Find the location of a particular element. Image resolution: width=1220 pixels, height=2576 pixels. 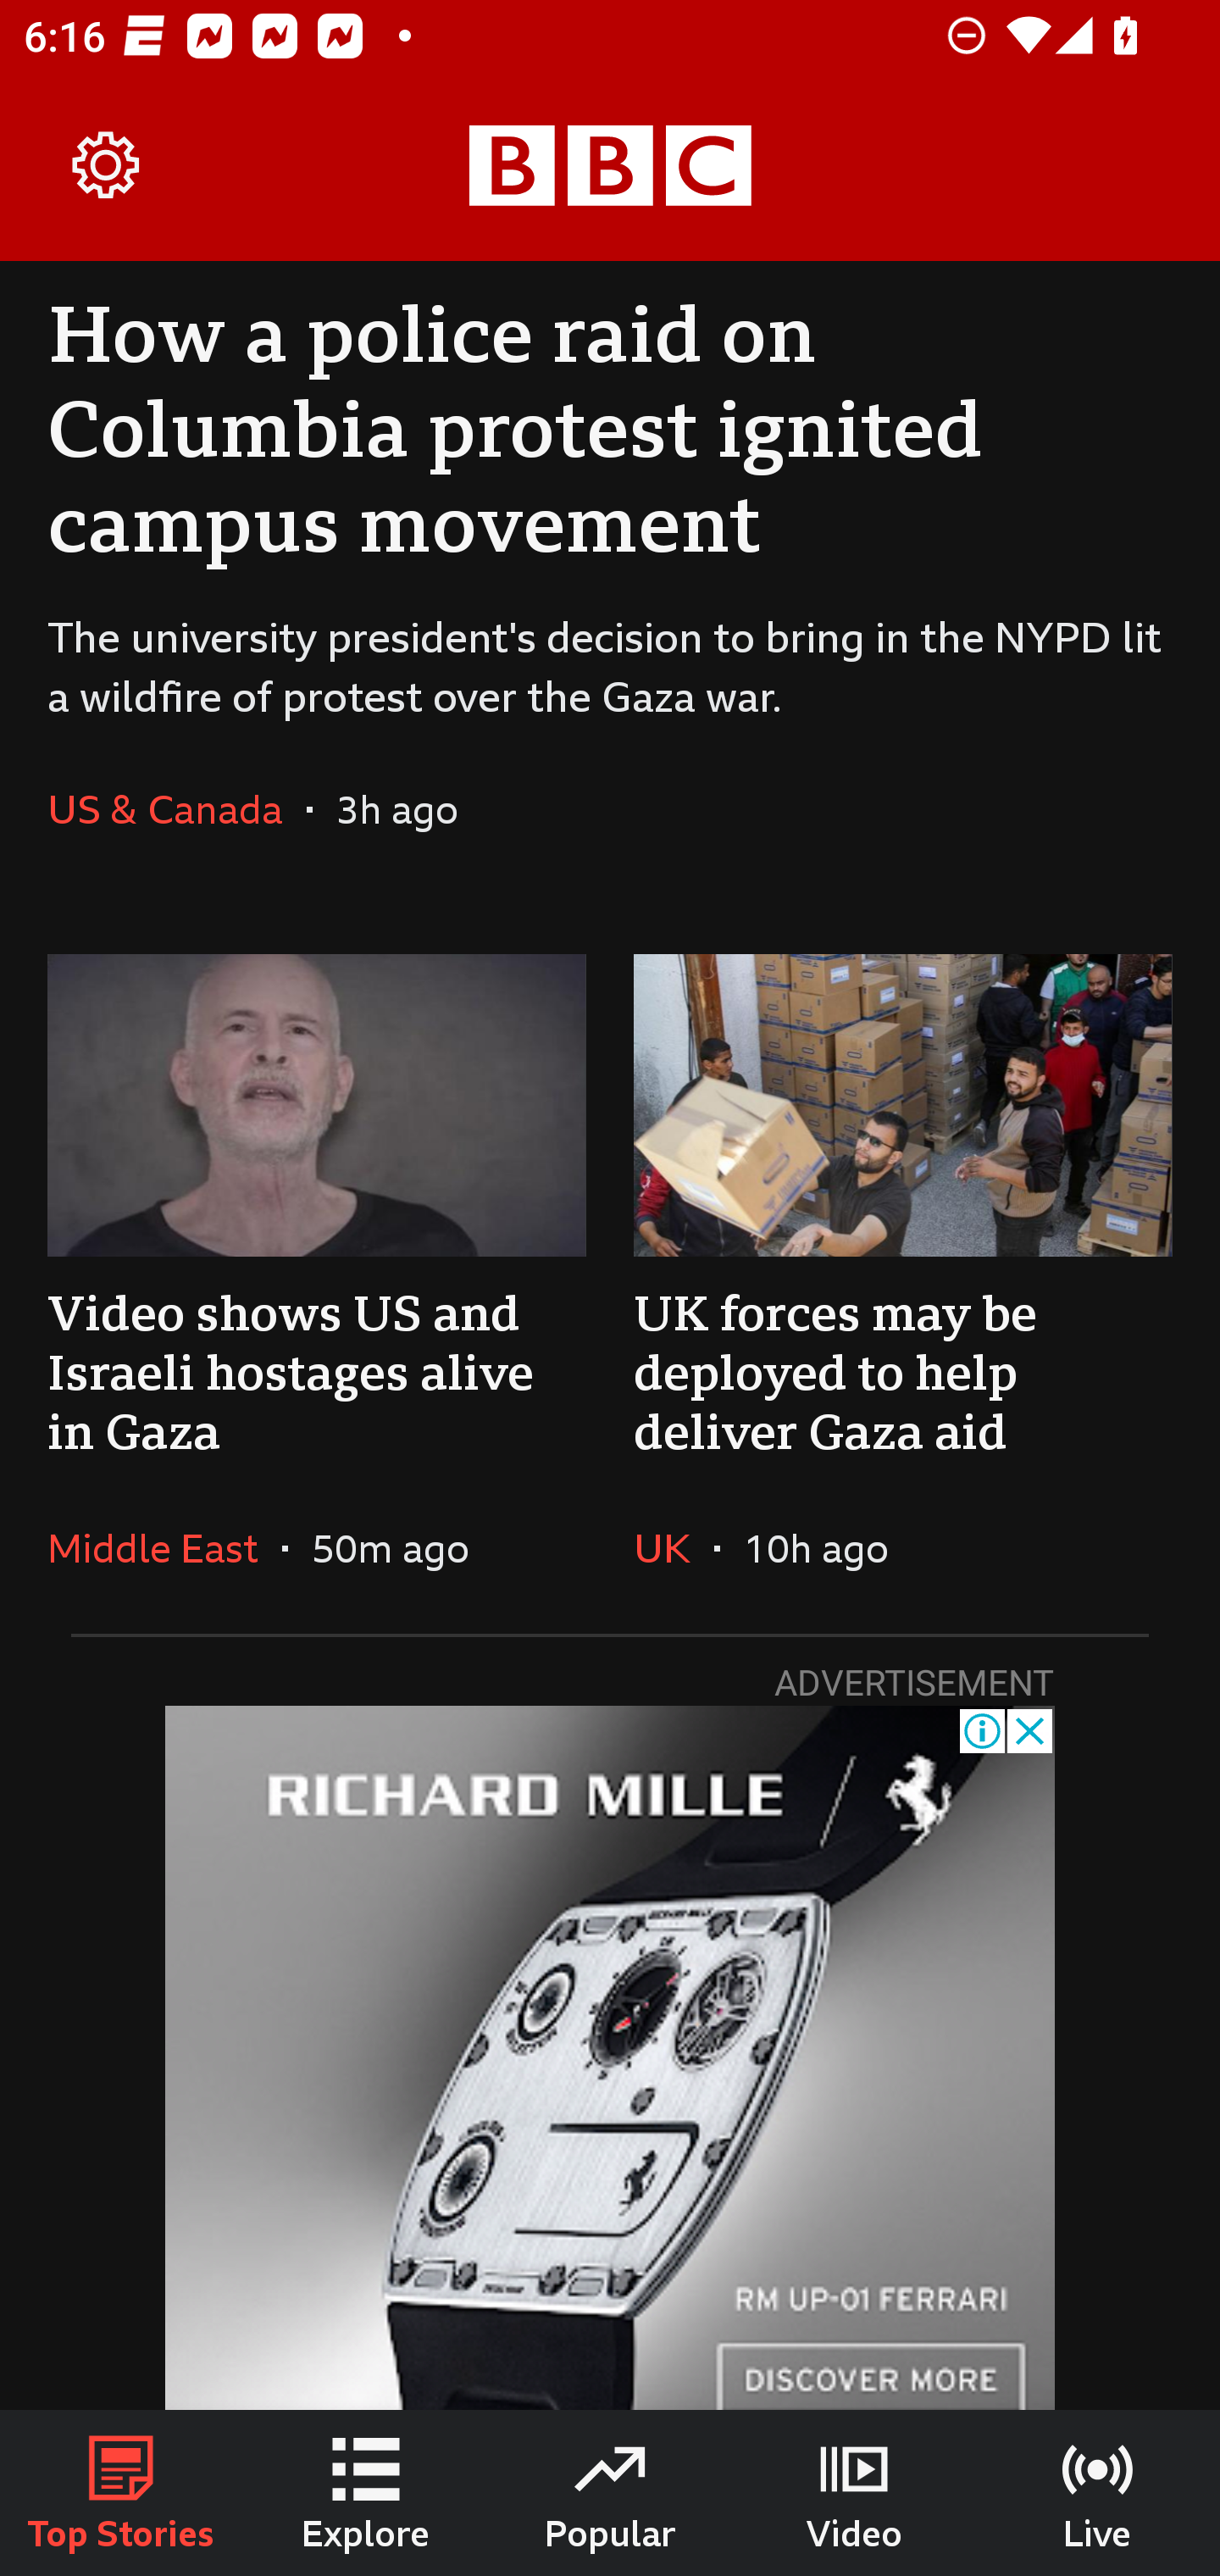

Video is located at coordinates (854, 2493).